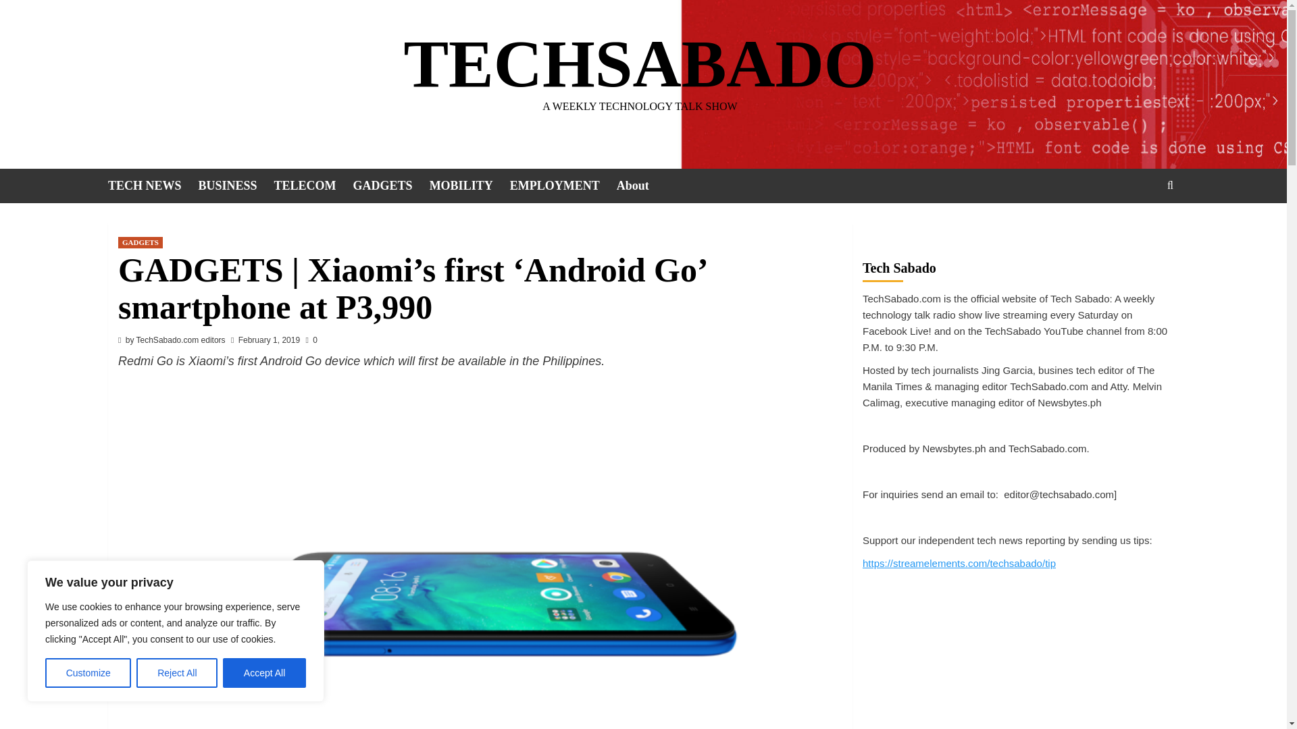 The width and height of the screenshot is (1297, 729). What do you see at coordinates (265, 673) in the screenshot?
I see `Accept All` at bounding box center [265, 673].